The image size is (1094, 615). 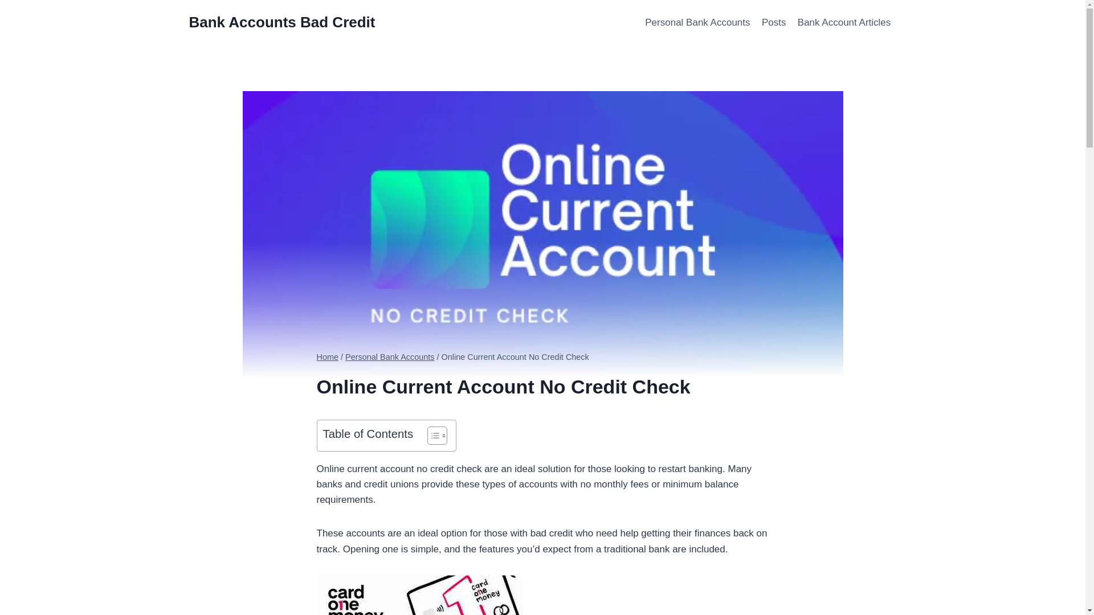 I want to click on Bank Account Articles, so click(x=844, y=23).